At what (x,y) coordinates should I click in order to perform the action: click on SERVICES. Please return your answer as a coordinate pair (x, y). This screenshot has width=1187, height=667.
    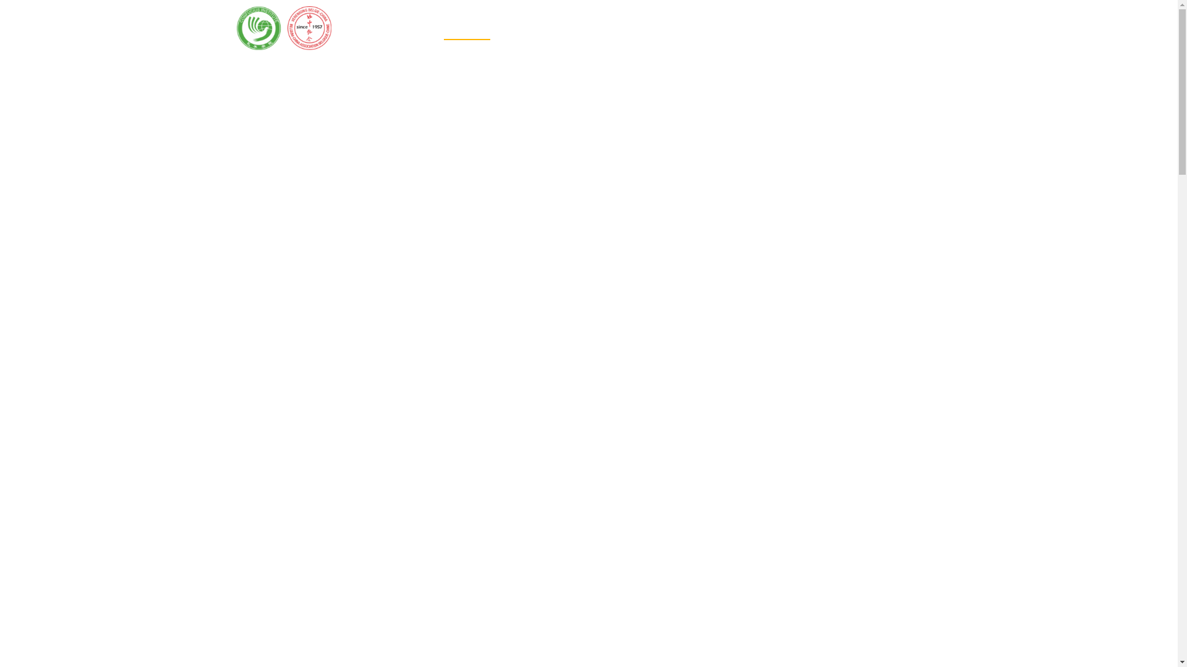
    Looking at the image, I should click on (619, 28).